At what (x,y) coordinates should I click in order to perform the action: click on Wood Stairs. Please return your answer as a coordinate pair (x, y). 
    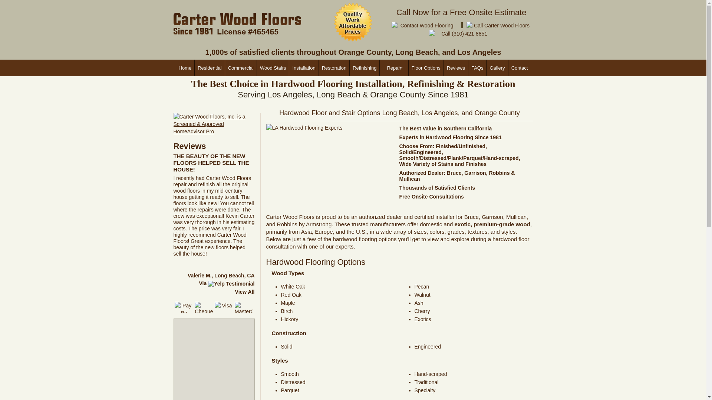
    Looking at the image, I should click on (273, 68).